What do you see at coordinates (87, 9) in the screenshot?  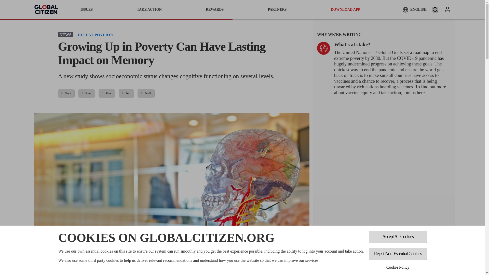 I see `ISSUES` at bounding box center [87, 9].